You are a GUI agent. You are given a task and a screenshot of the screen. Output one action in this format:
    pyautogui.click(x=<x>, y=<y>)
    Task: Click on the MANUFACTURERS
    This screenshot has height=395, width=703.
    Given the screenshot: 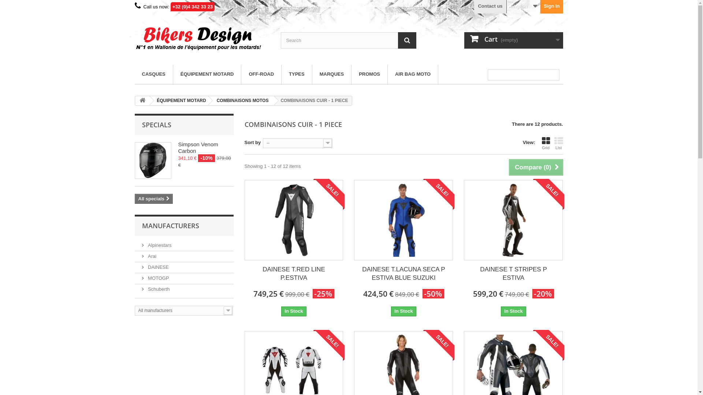 What is the action you would take?
    pyautogui.click(x=171, y=226)
    